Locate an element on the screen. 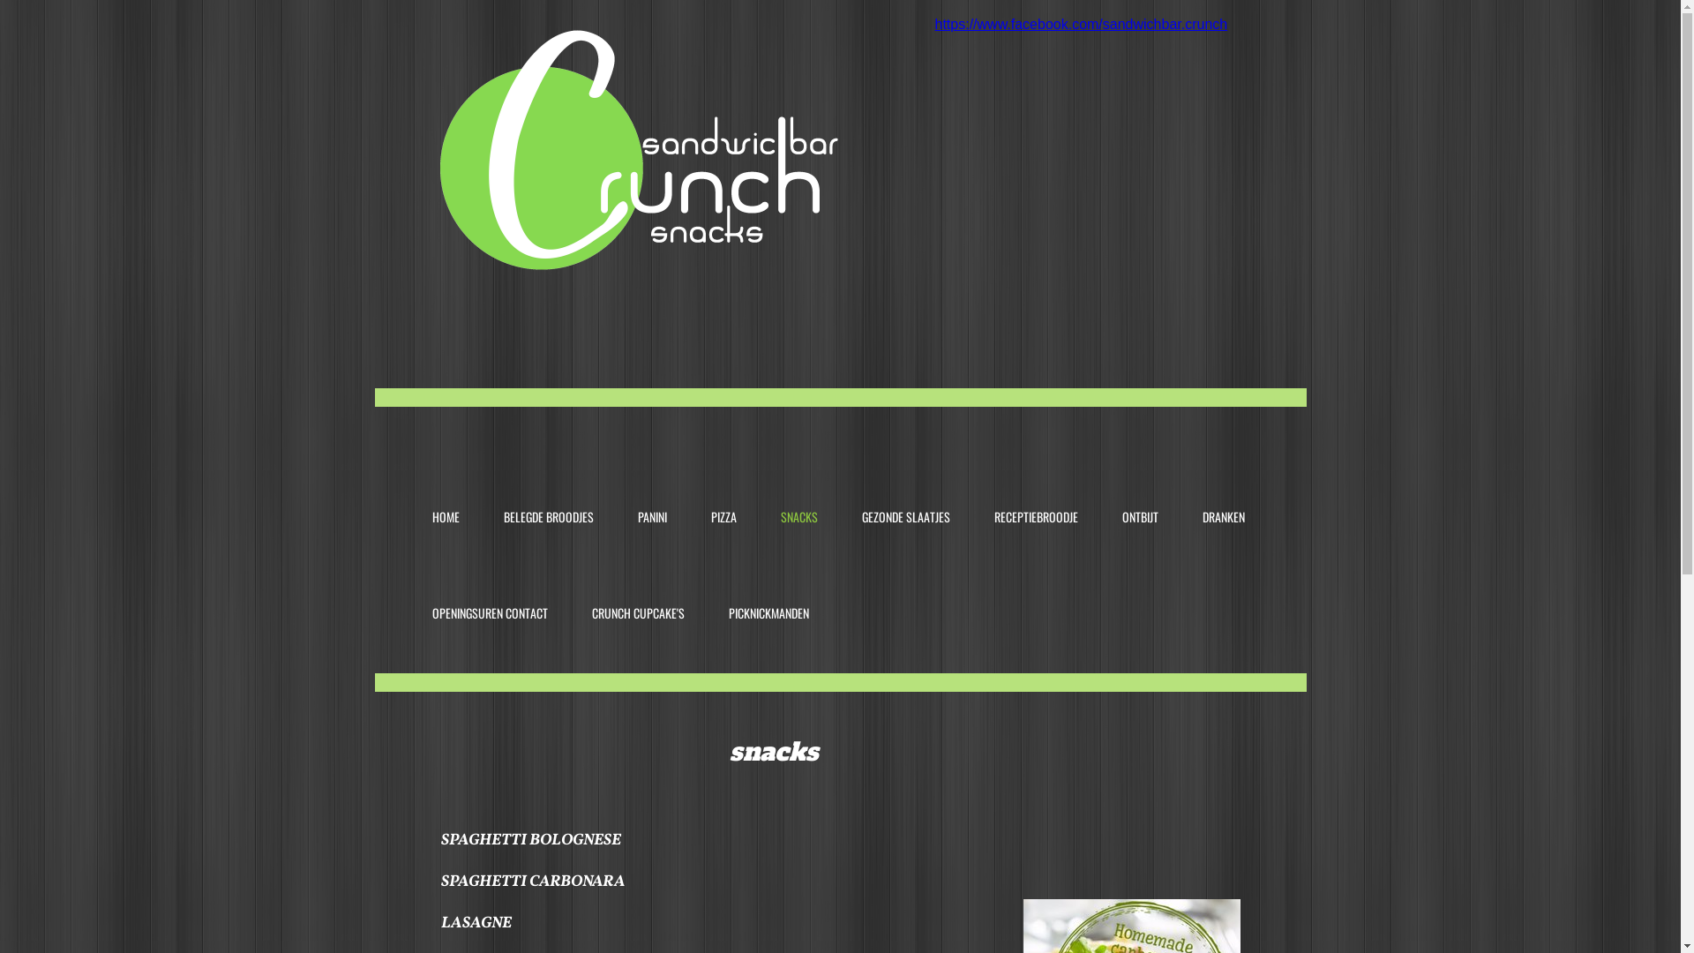 Image resolution: width=1694 pixels, height=953 pixels. HOME is located at coordinates (445, 491).